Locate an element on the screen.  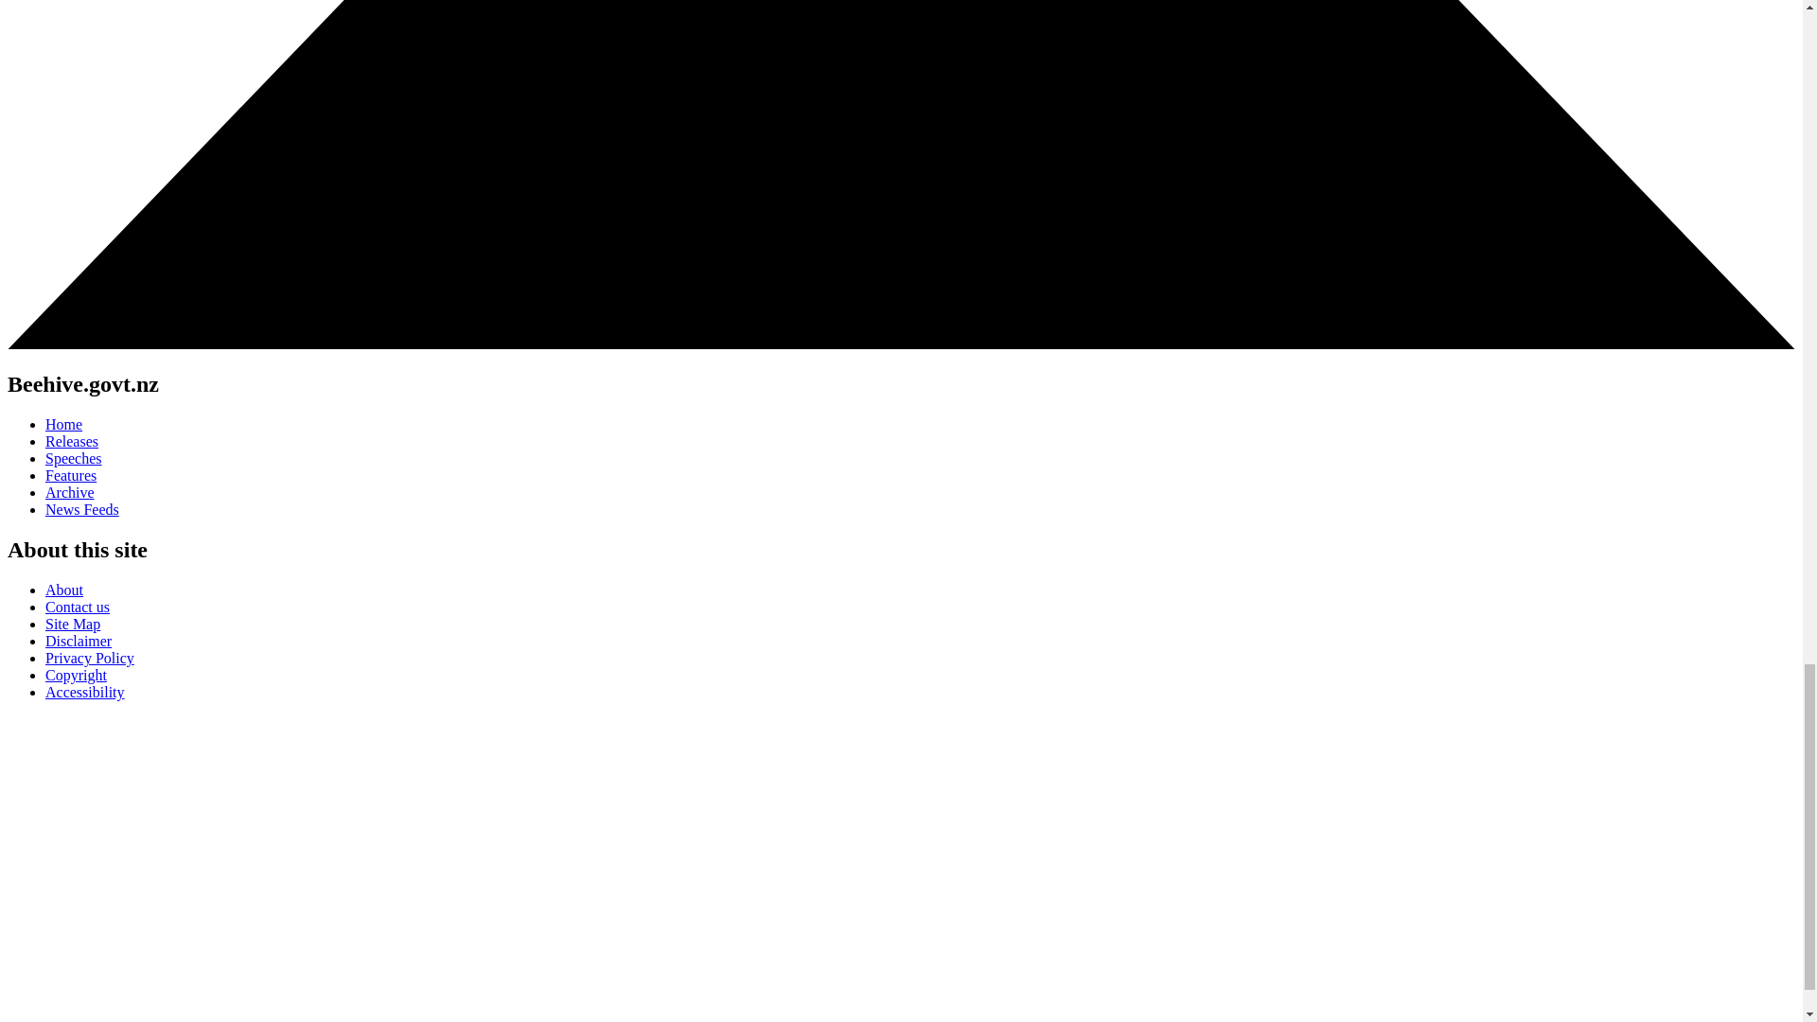
Privacy Policy is located at coordinates (90, 658).